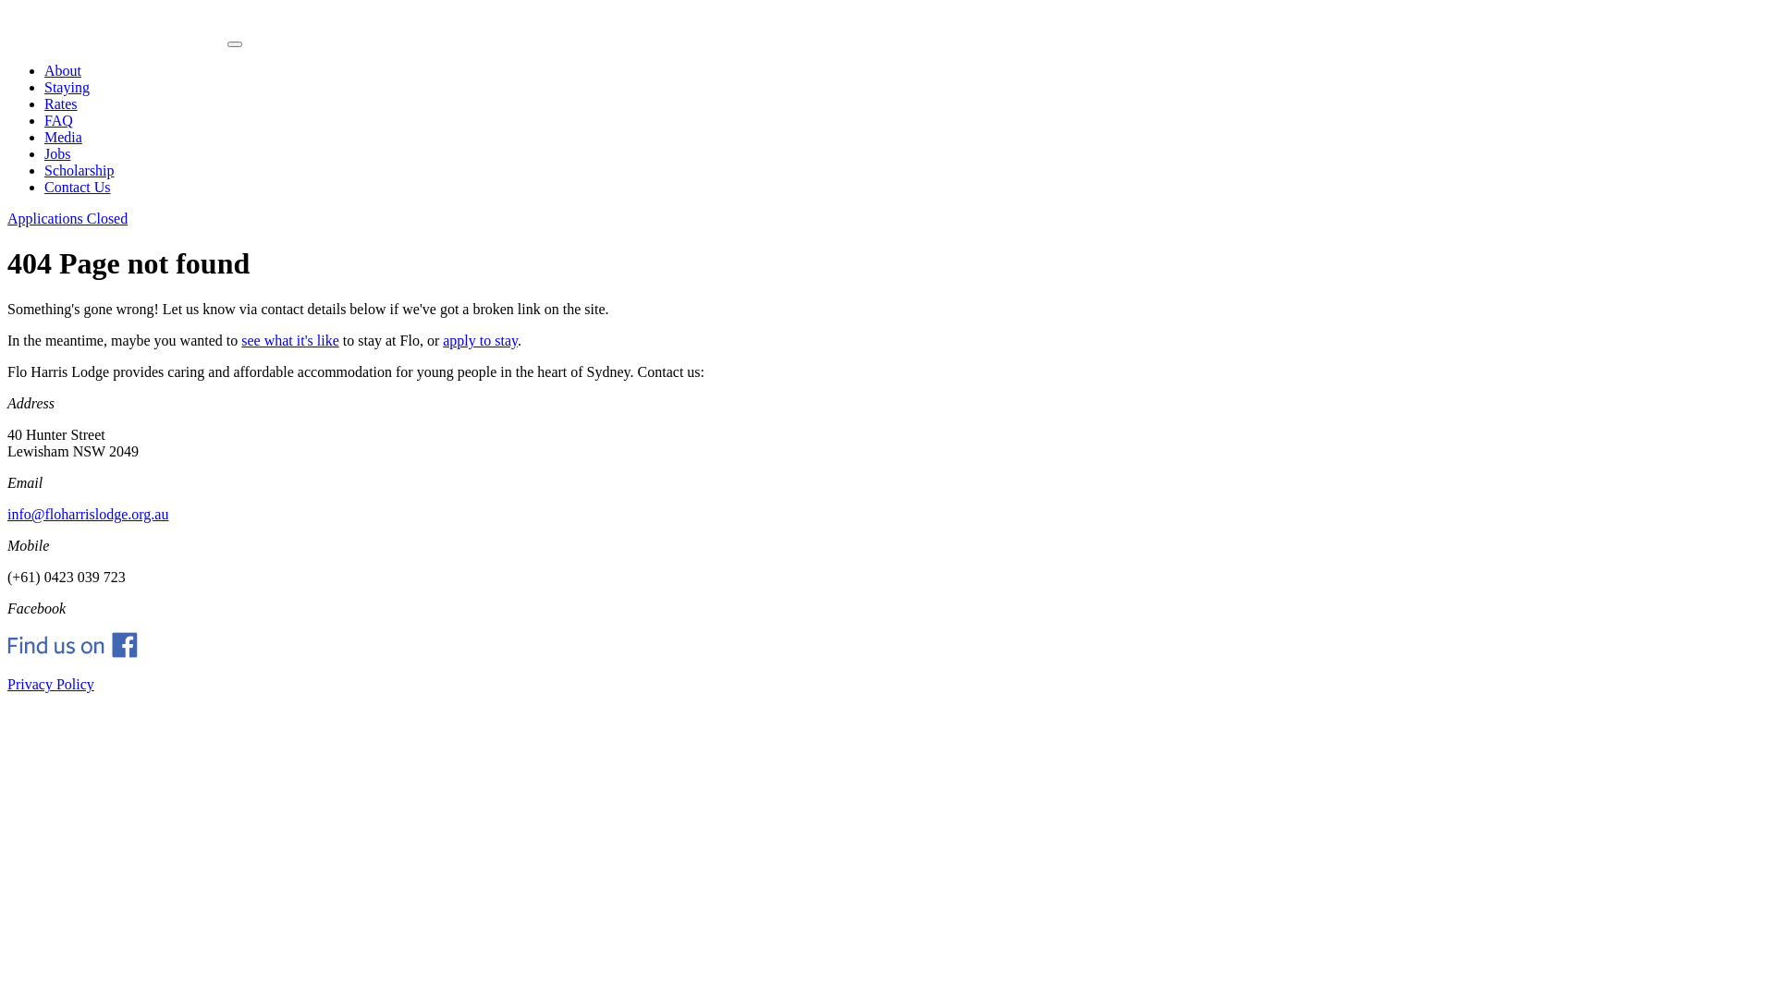  Describe the element at coordinates (63, 137) in the screenshot. I see `Media` at that location.